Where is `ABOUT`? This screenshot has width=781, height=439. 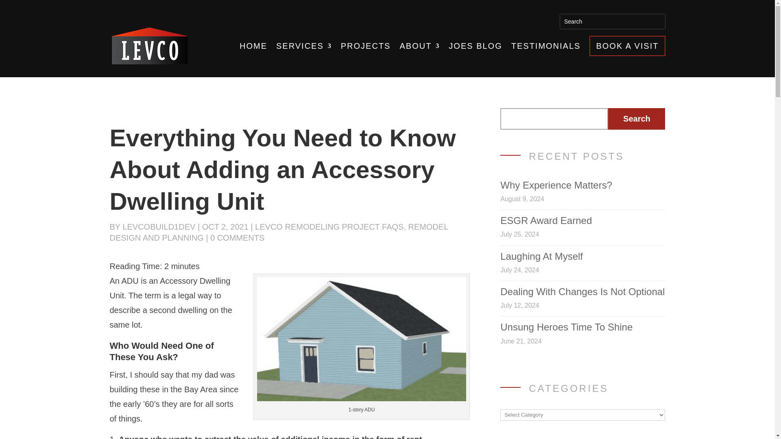 ABOUT is located at coordinates (419, 46).